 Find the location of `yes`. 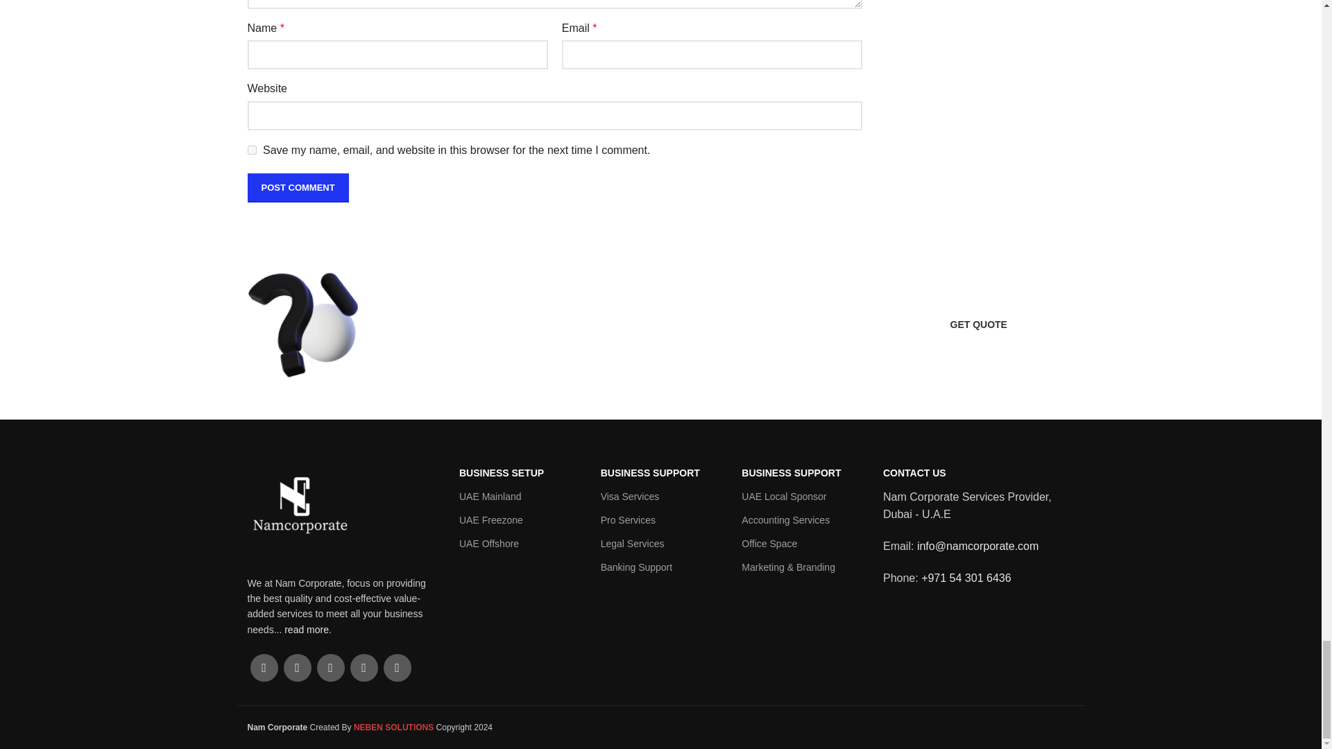

yes is located at coordinates (251, 150).